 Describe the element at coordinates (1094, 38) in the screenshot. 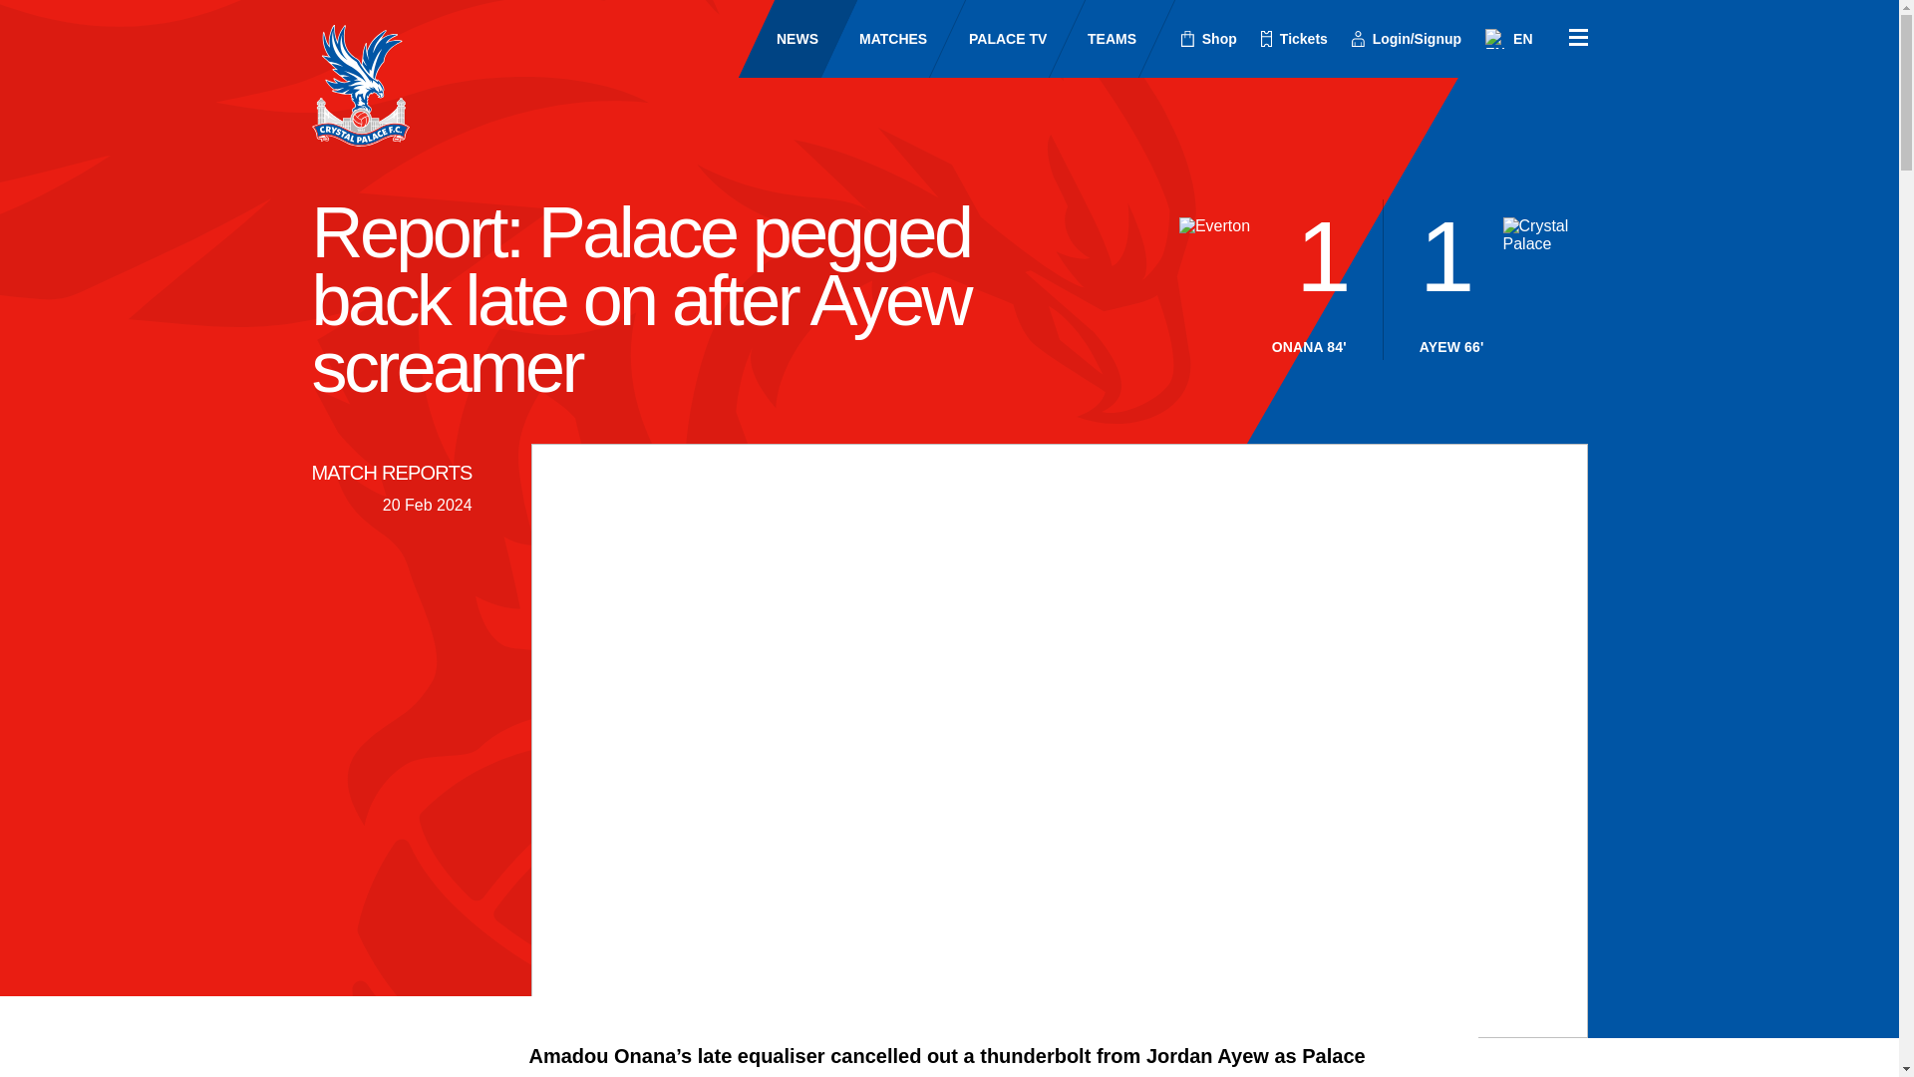

I see `TEAMS` at that location.